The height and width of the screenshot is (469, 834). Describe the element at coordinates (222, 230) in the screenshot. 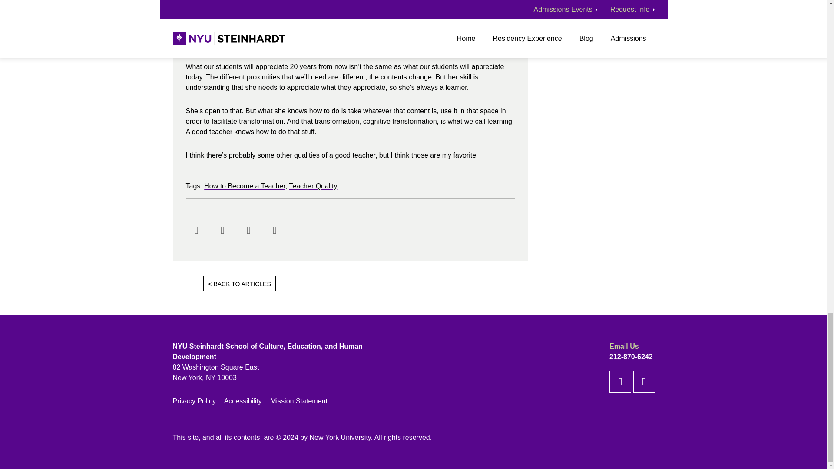

I see `Share on Twitter` at that location.